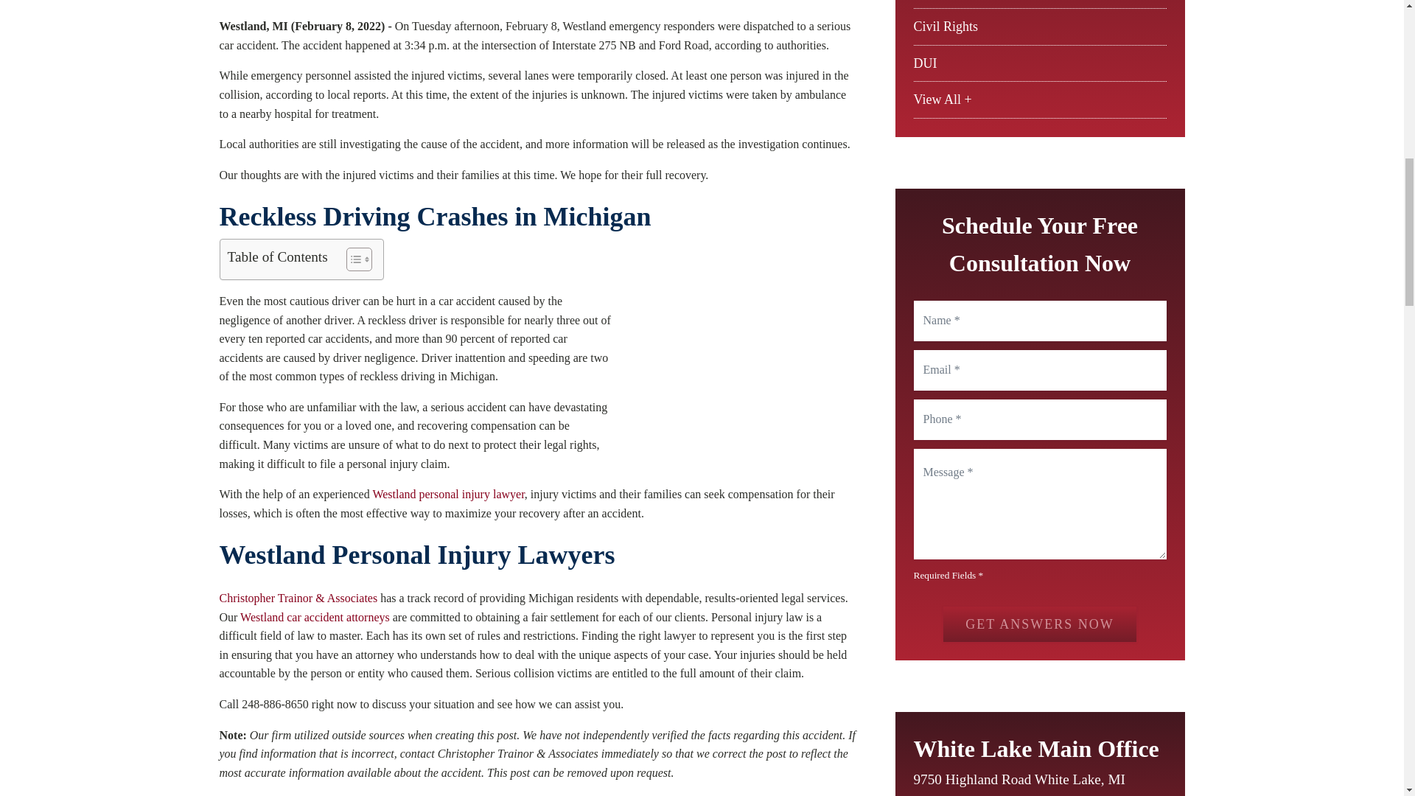  What do you see at coordinates (315, 617) in the screenshot?
I see `Westland car accident attorneys` at bounding box center [315, 617].